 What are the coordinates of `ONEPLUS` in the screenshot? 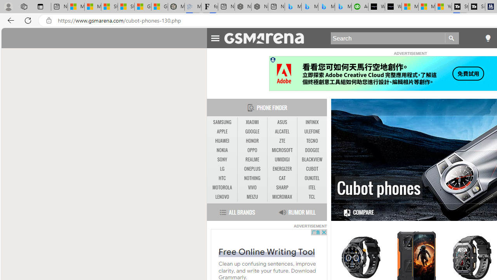 It's located at (252, 169).